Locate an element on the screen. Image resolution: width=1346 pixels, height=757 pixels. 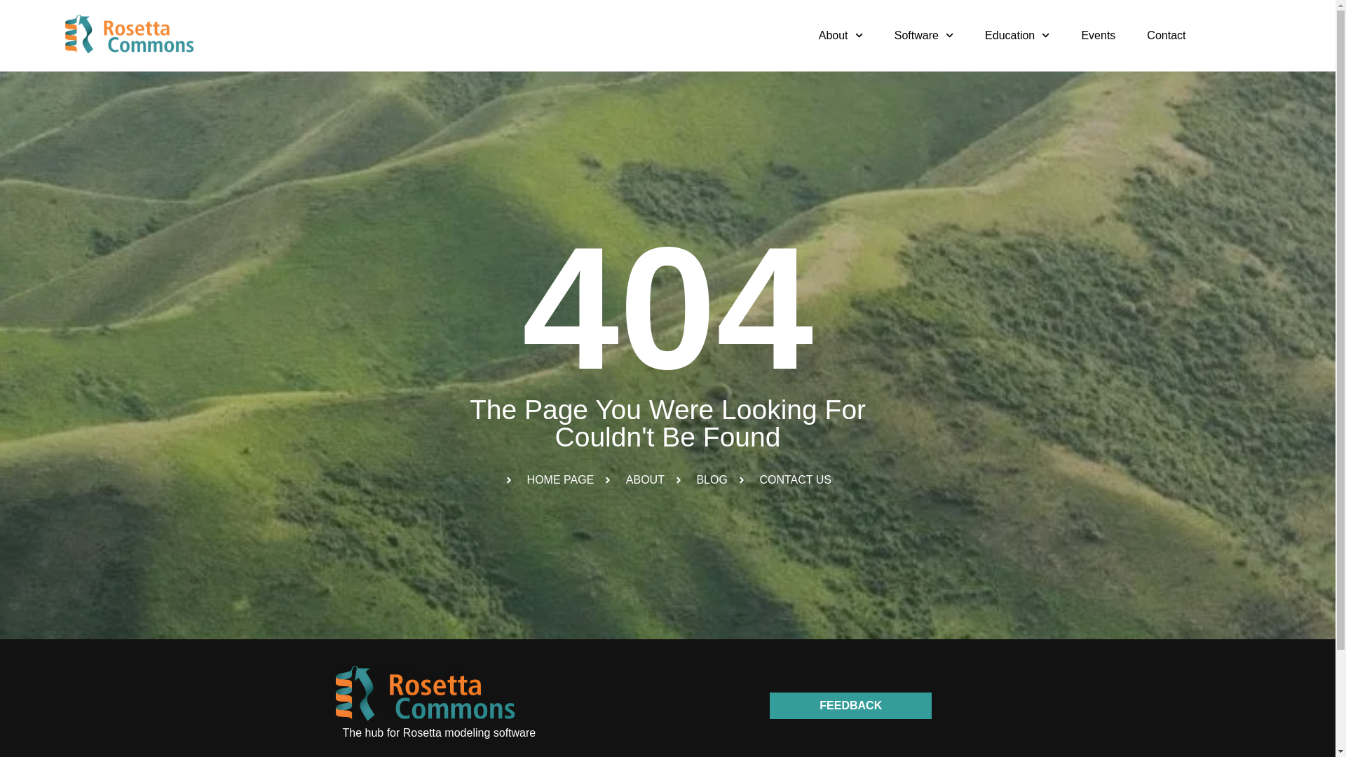
Events is located at coordinates (1098, 36).